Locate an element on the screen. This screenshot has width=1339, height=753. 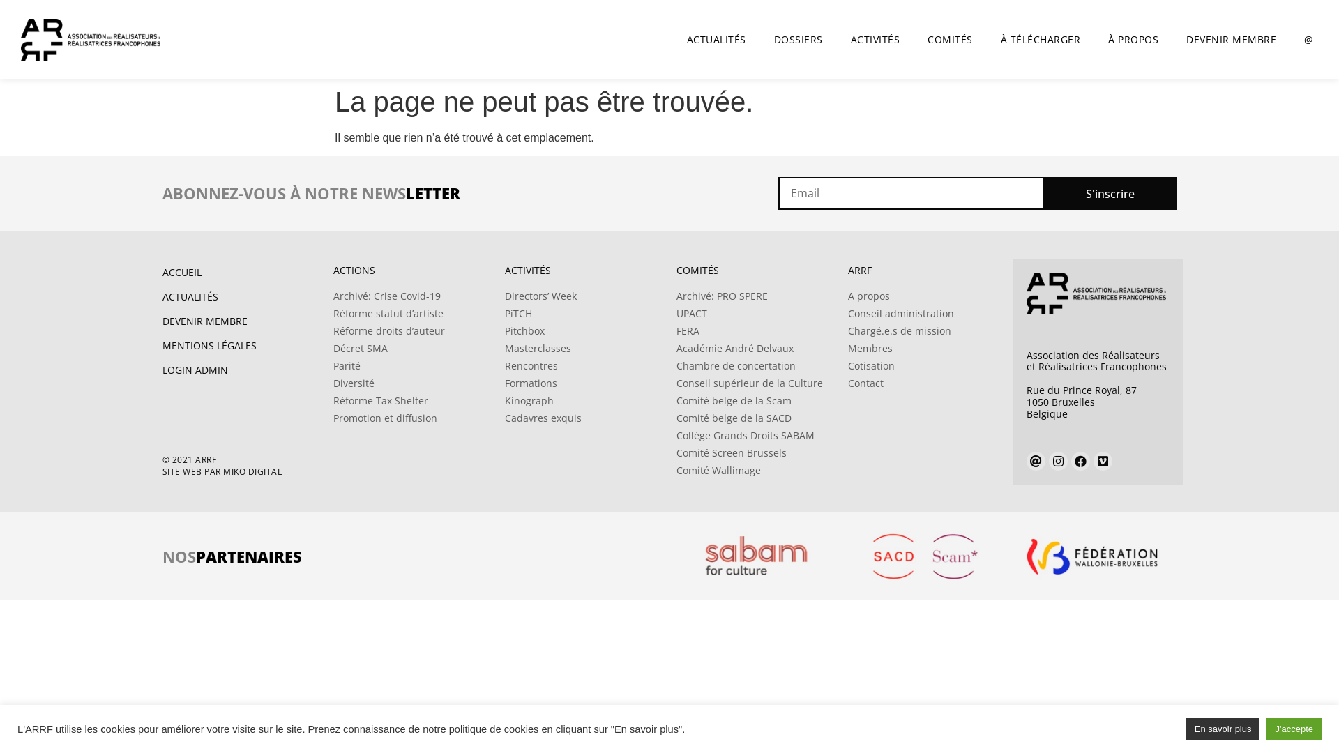
FERA is located at coordinates (755, 331).